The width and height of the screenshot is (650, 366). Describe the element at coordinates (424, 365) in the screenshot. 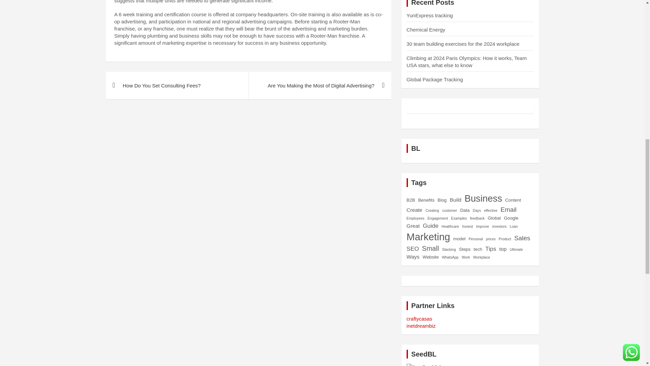

I see `Seedbacklink` at that location.